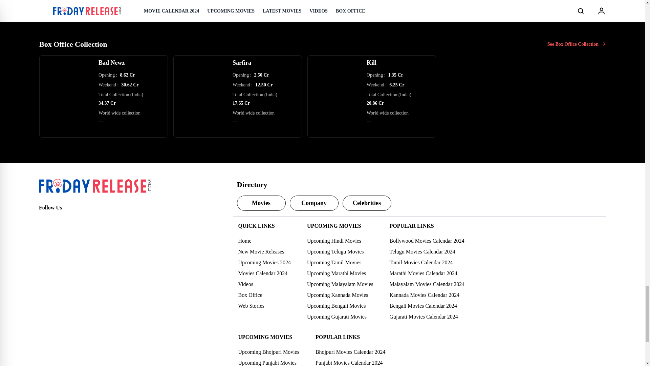 The width and height of the screenshot is (650, 366). Describe the element at coordinates (59, 220) in the screenshot. I see `Twitter Page` at that location.